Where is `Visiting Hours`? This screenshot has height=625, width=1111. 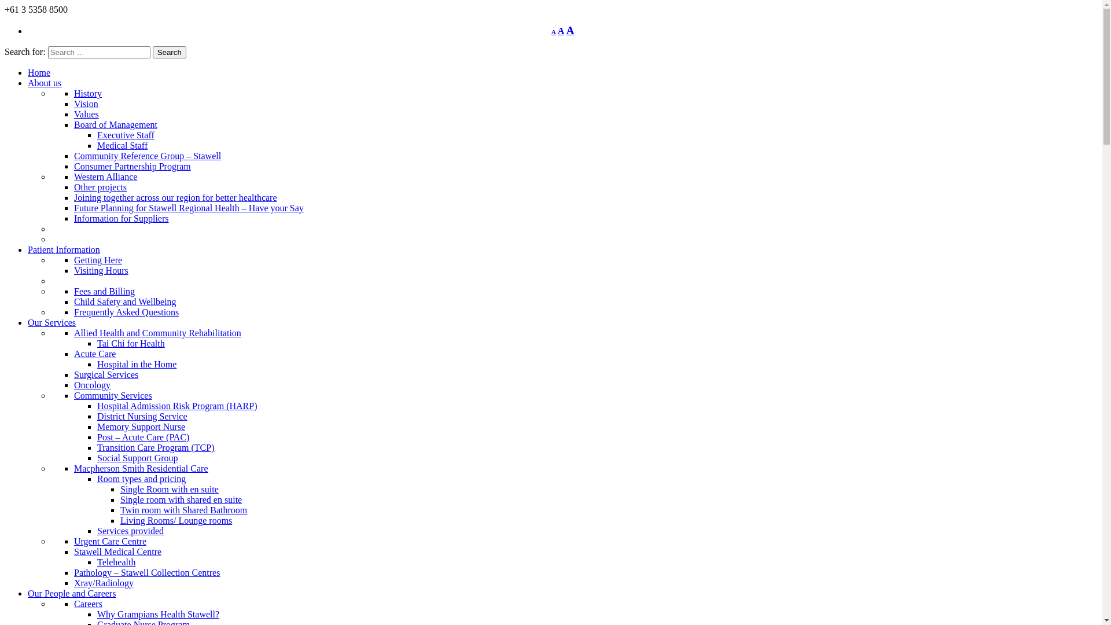 Visiting Hours is located at coordinates (101, 271).